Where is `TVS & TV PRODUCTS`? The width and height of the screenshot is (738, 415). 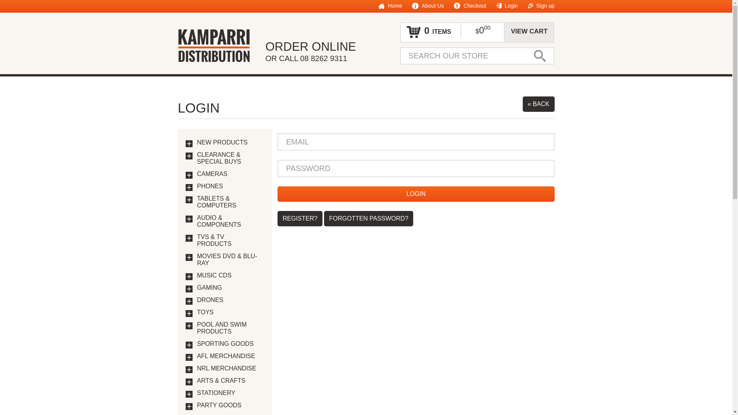 TVS & TV PRODUCTS is located at coordinates (231, 241).